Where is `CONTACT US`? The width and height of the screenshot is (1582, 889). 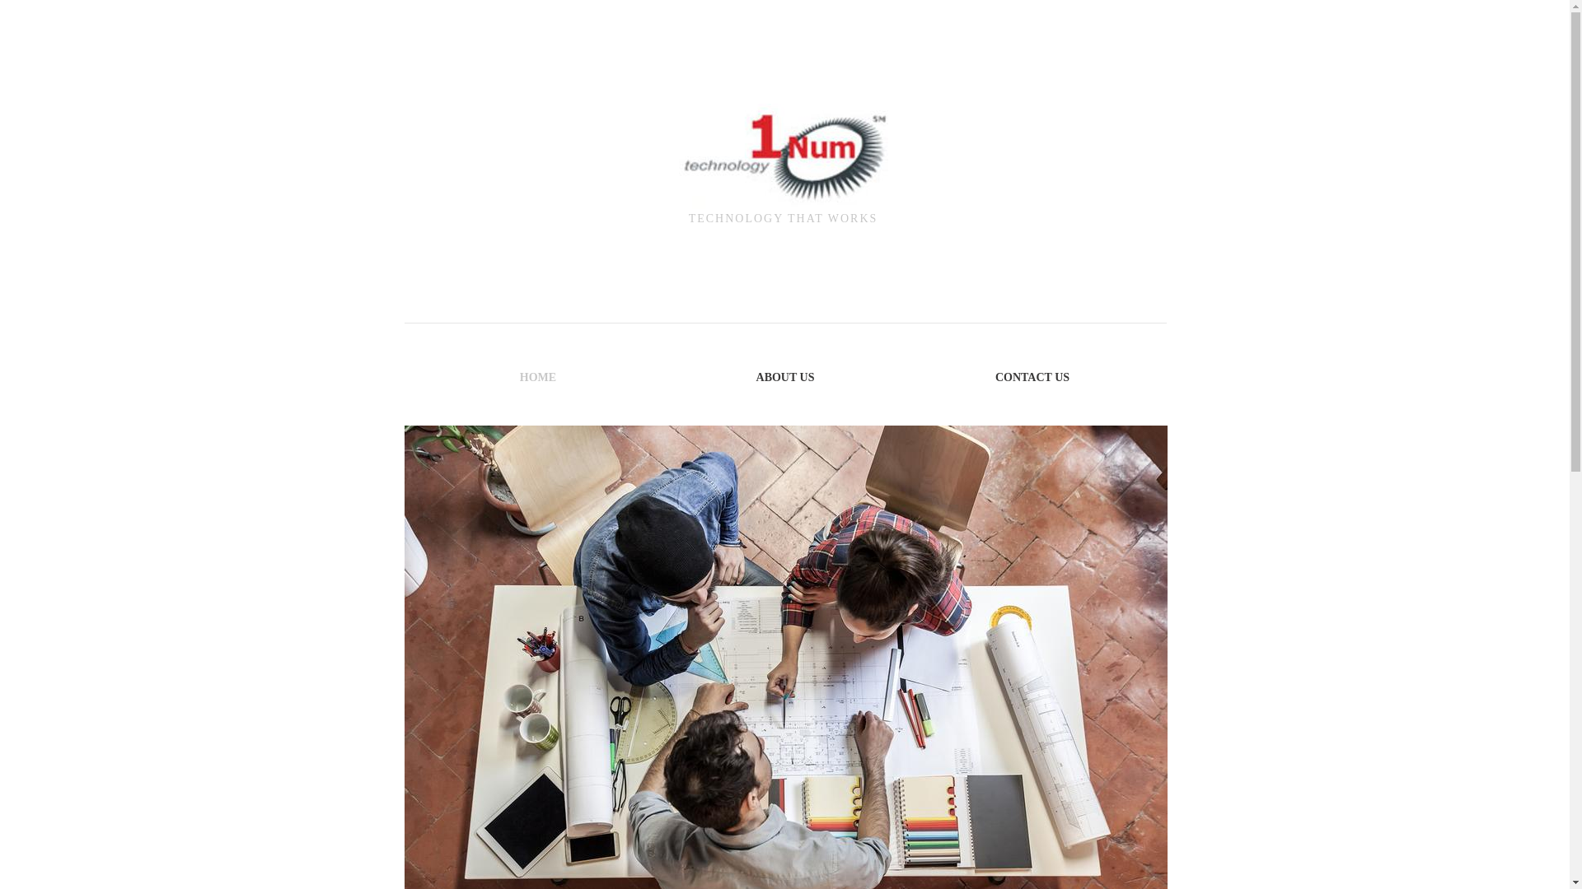
CONTACT US is located at coordinates (1032, 377).